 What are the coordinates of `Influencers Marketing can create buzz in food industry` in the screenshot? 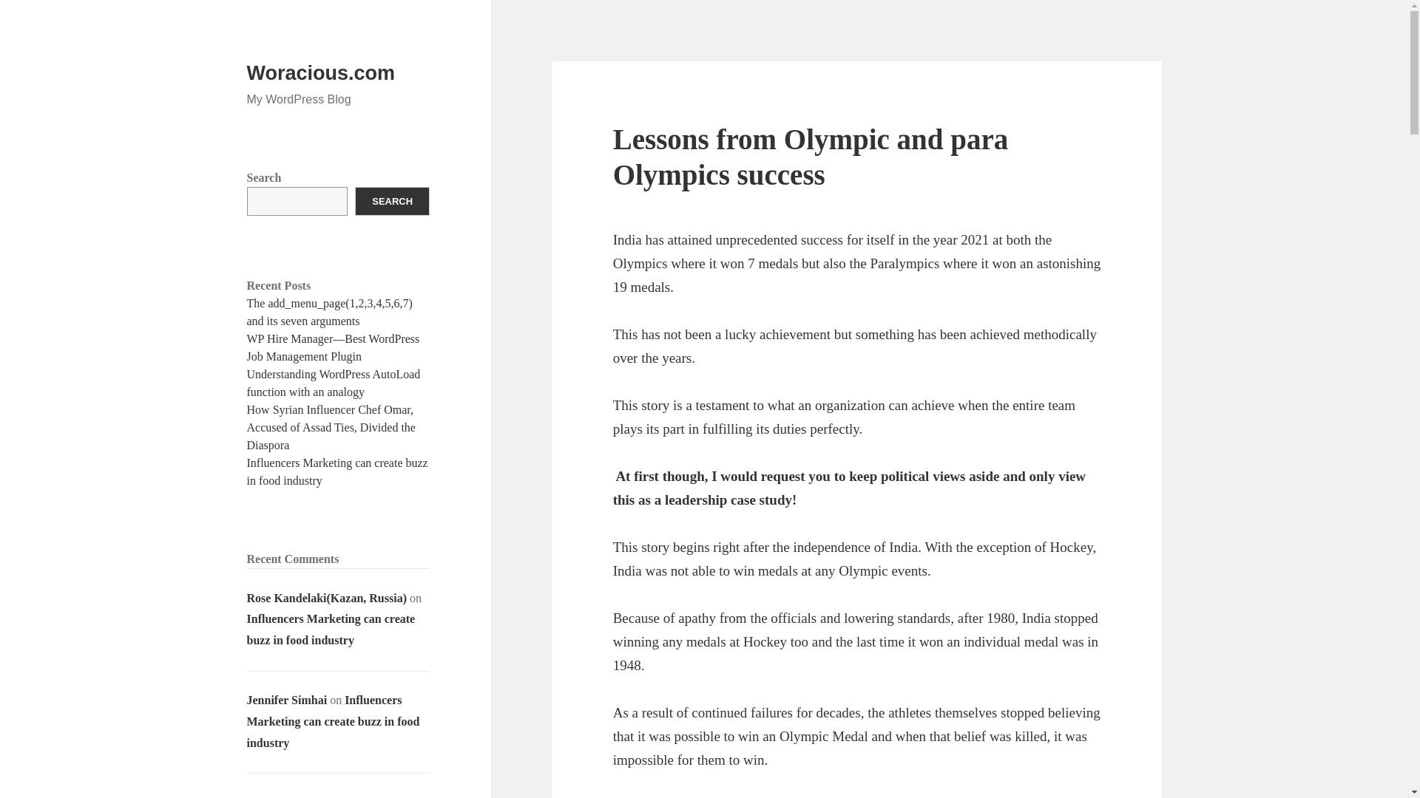 It's located at (331, 630).